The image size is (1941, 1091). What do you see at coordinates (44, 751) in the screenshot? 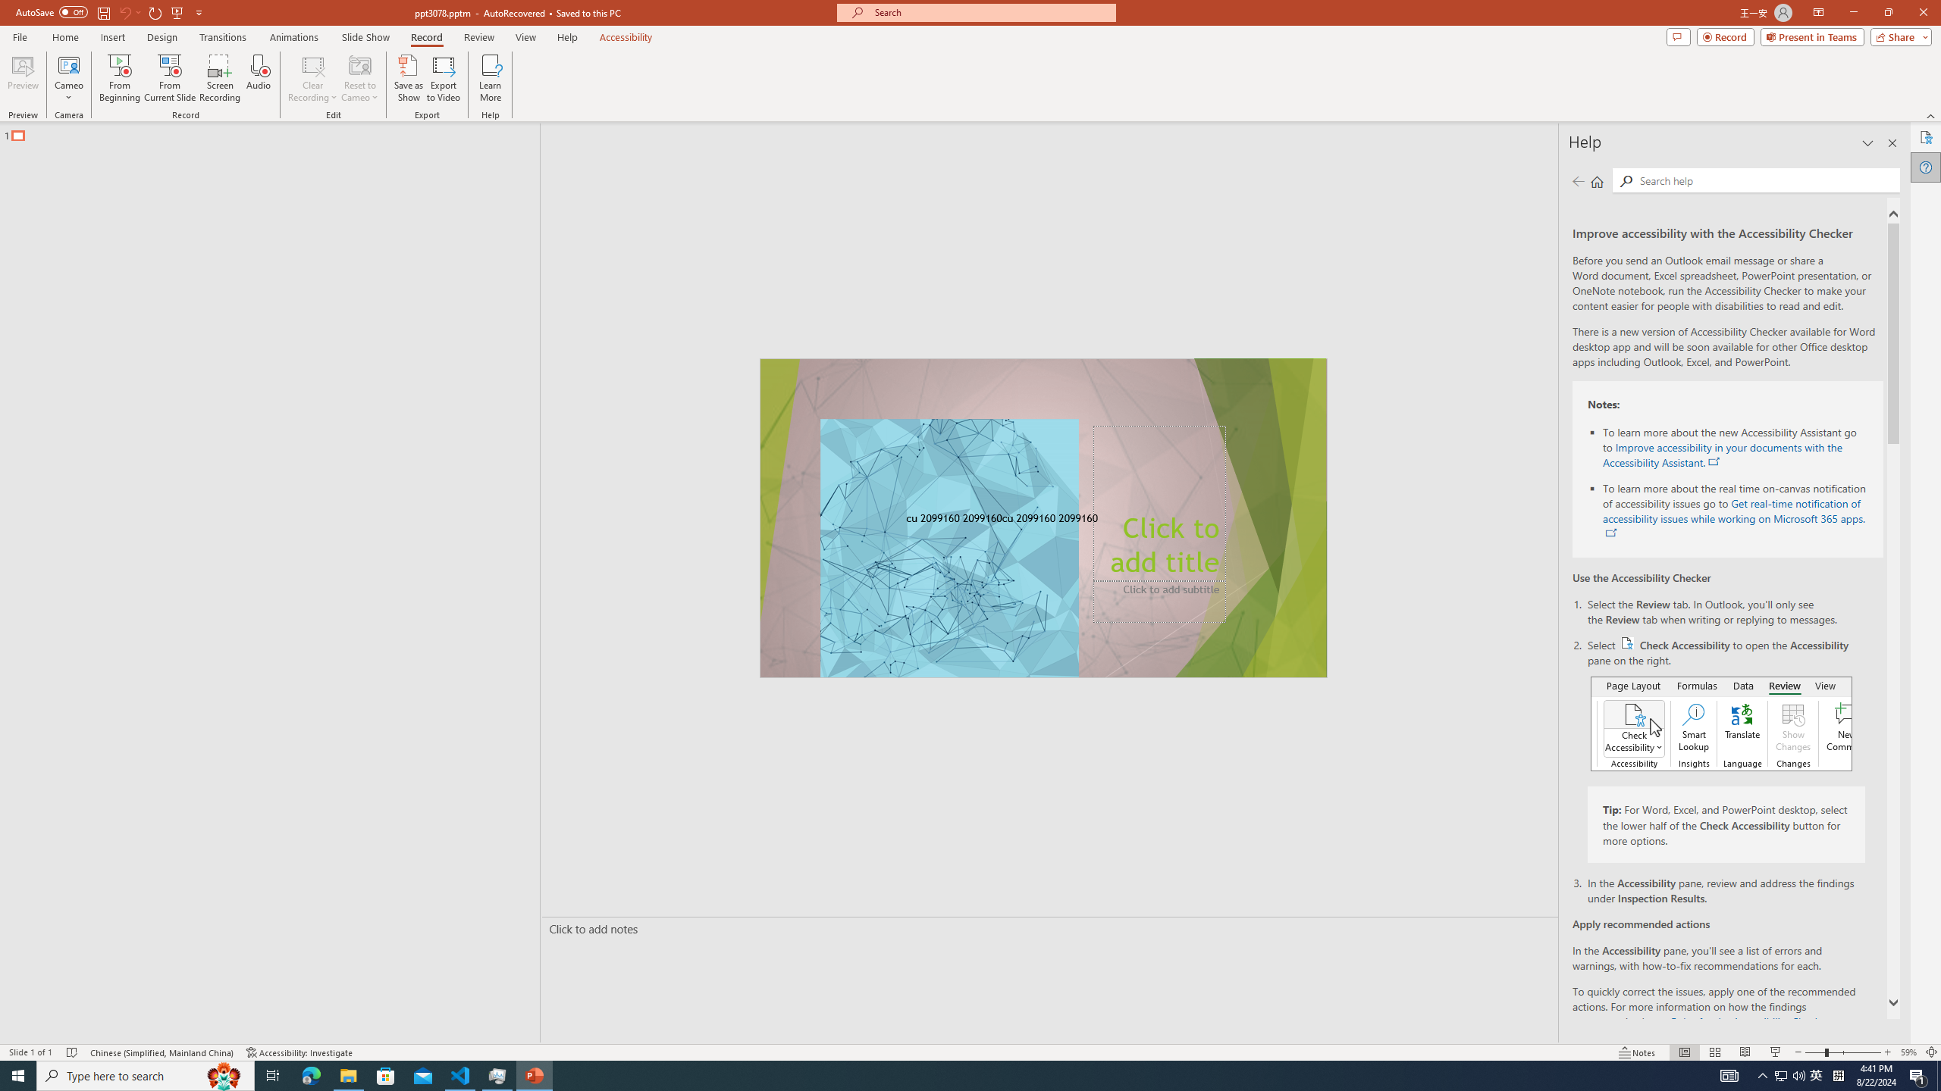
I see `VMware Workstation Pro` at bounding box center [44, 751].